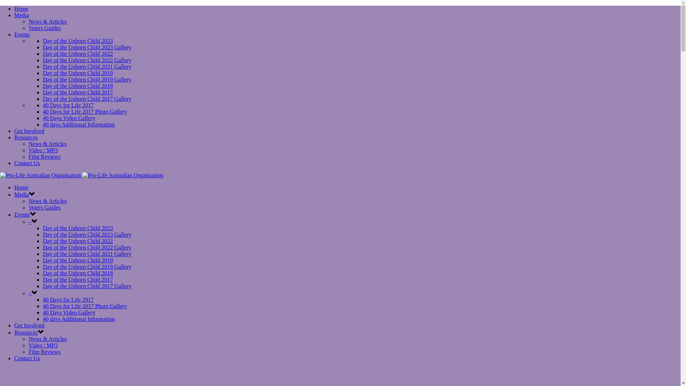 The width and height of the screenshot is (686, 386). I want to click on Events, so click(22, 214).